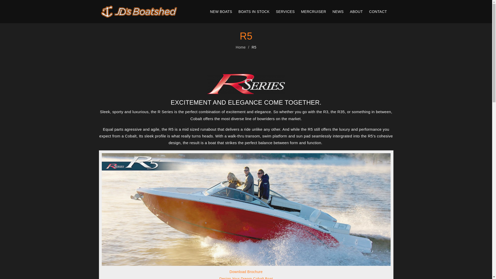 The width and height of the screenshot is (496, 279). Describe the element at coordinates (357, 12) in the screenshot. I see `ABOUT` at that location.